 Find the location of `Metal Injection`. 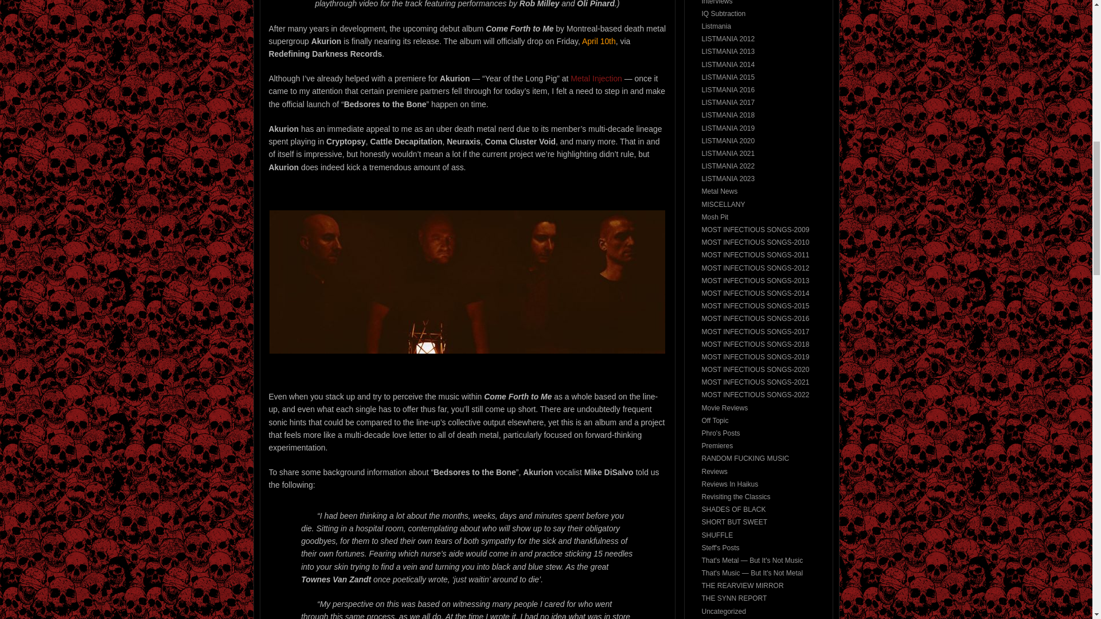

Metal Injection is located at coordinates (596, 78).